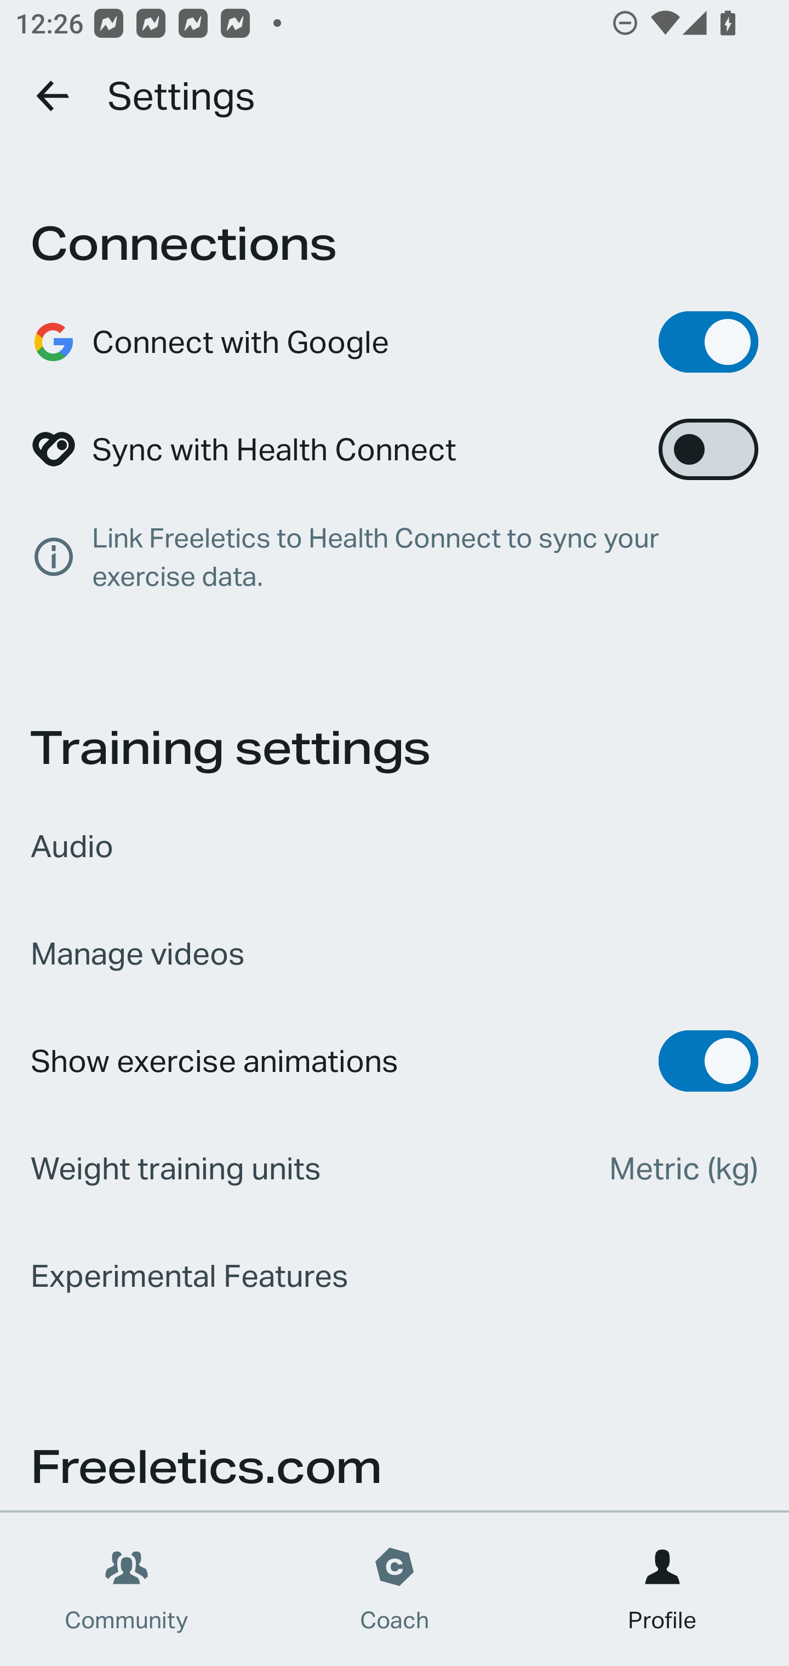  What do you see at coordinates (395, 342) in the screenshot?
I see `Connect with Google` at bounding box center [395, 342].